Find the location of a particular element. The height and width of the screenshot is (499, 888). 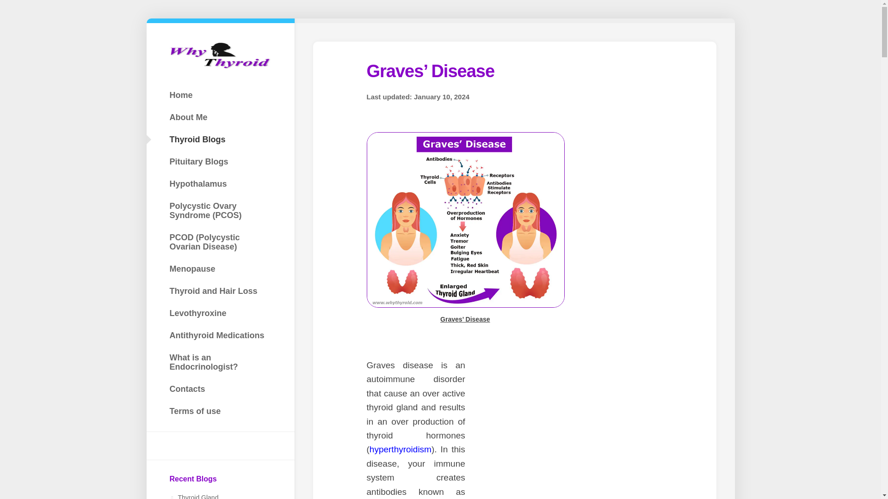

Thyroid Blogs is located at coordinates (220, 139).